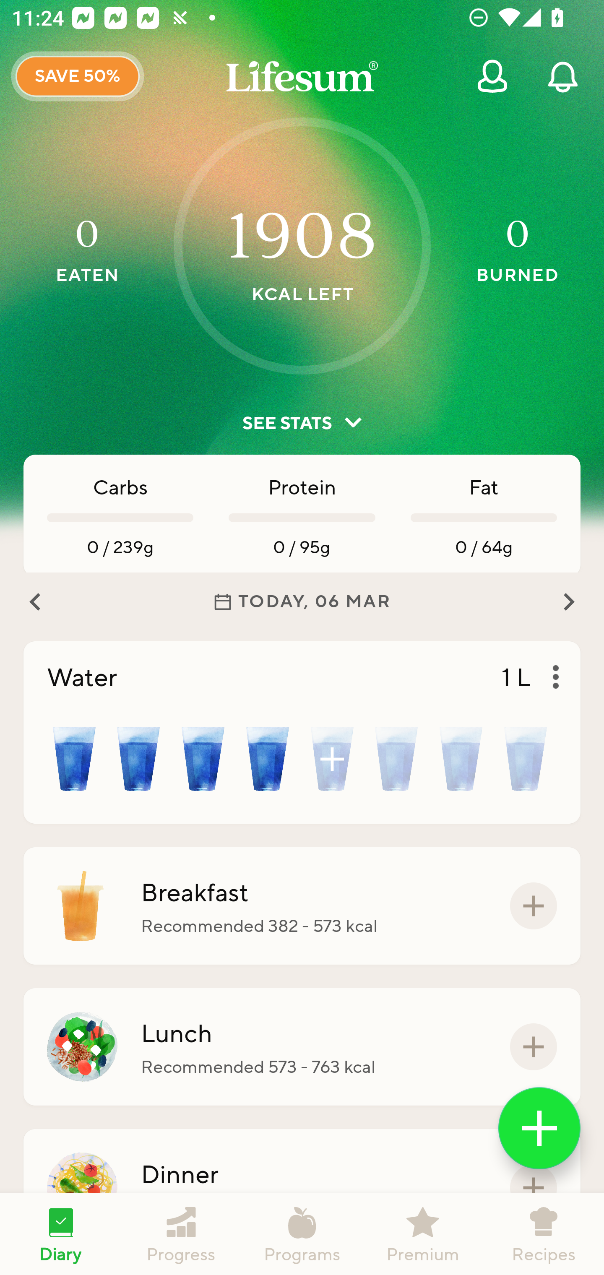  Describe the element at coordinates (302, 906) in the screenshot. I see `Breakfast Recommended 382 - 573 kcal` at that location.